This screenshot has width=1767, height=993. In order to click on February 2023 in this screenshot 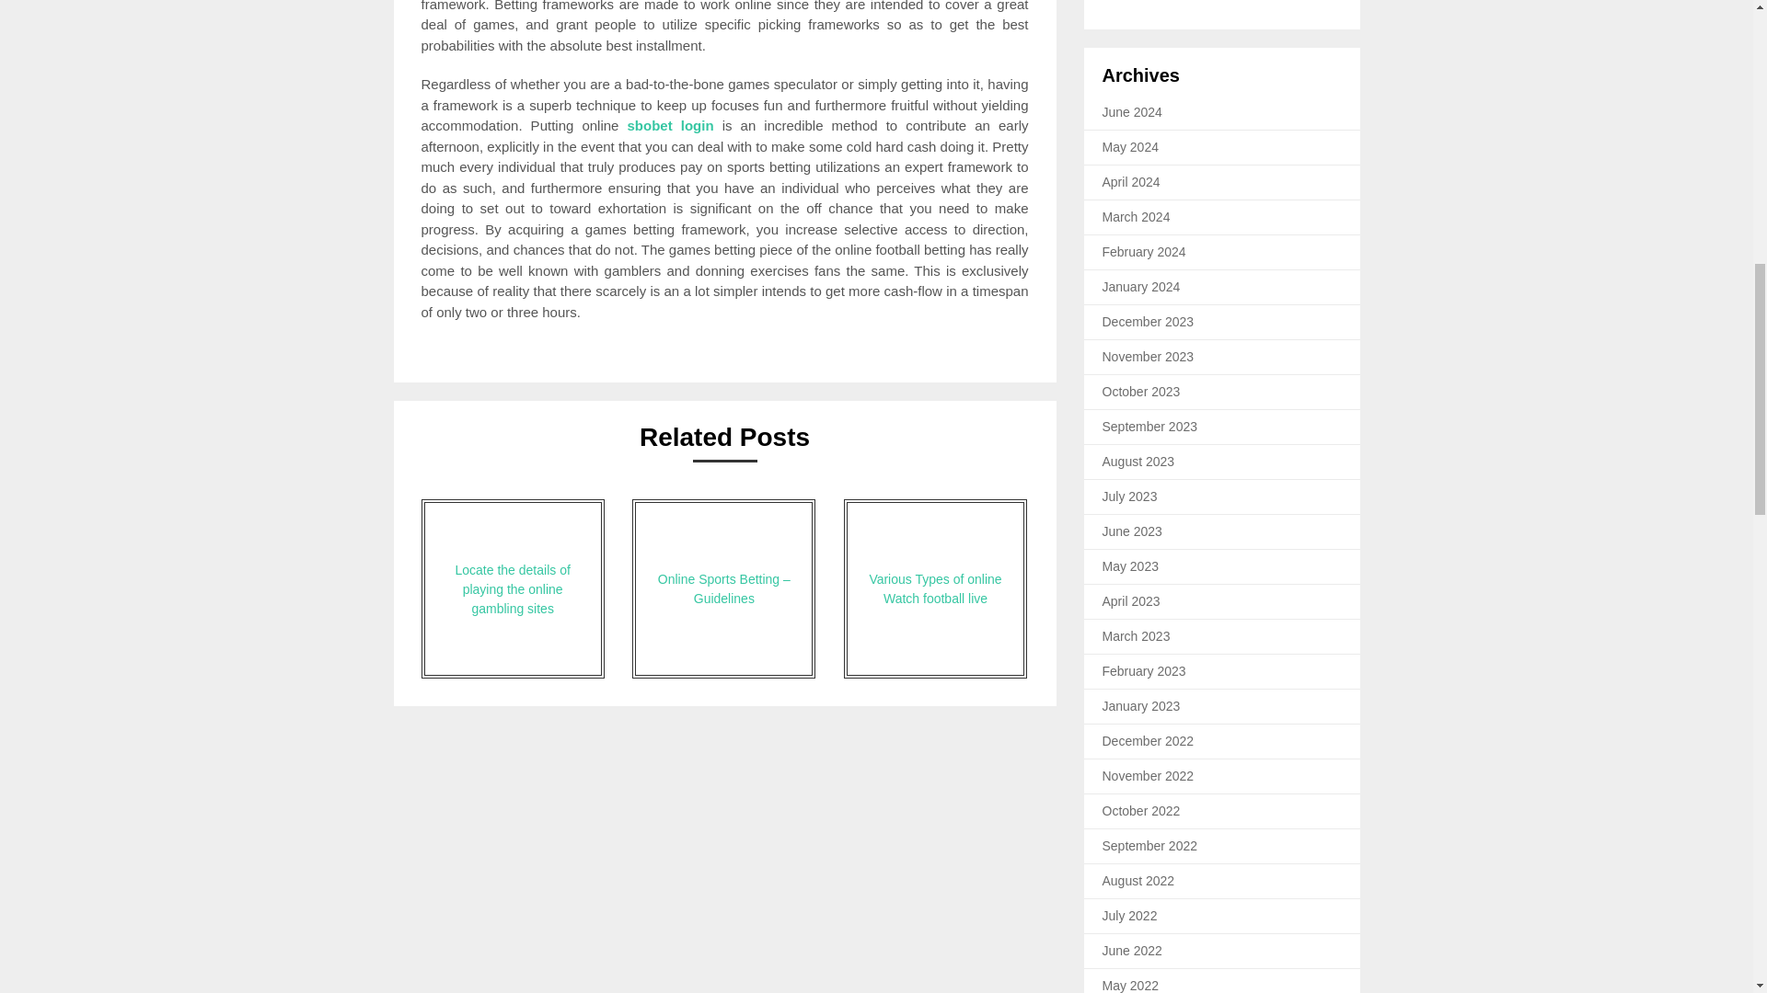, I will do `click(1144, 671)`.